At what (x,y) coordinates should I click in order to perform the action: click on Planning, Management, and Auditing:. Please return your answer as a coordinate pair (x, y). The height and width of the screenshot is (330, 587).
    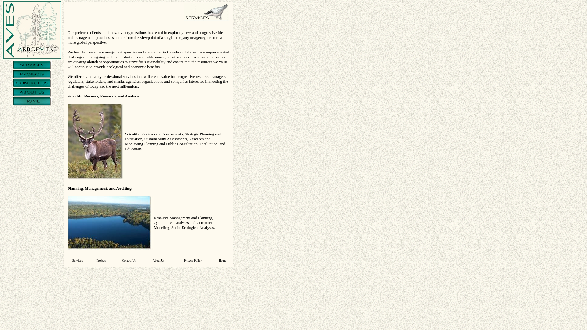
    Looking at the image, I should click on (100, 188).